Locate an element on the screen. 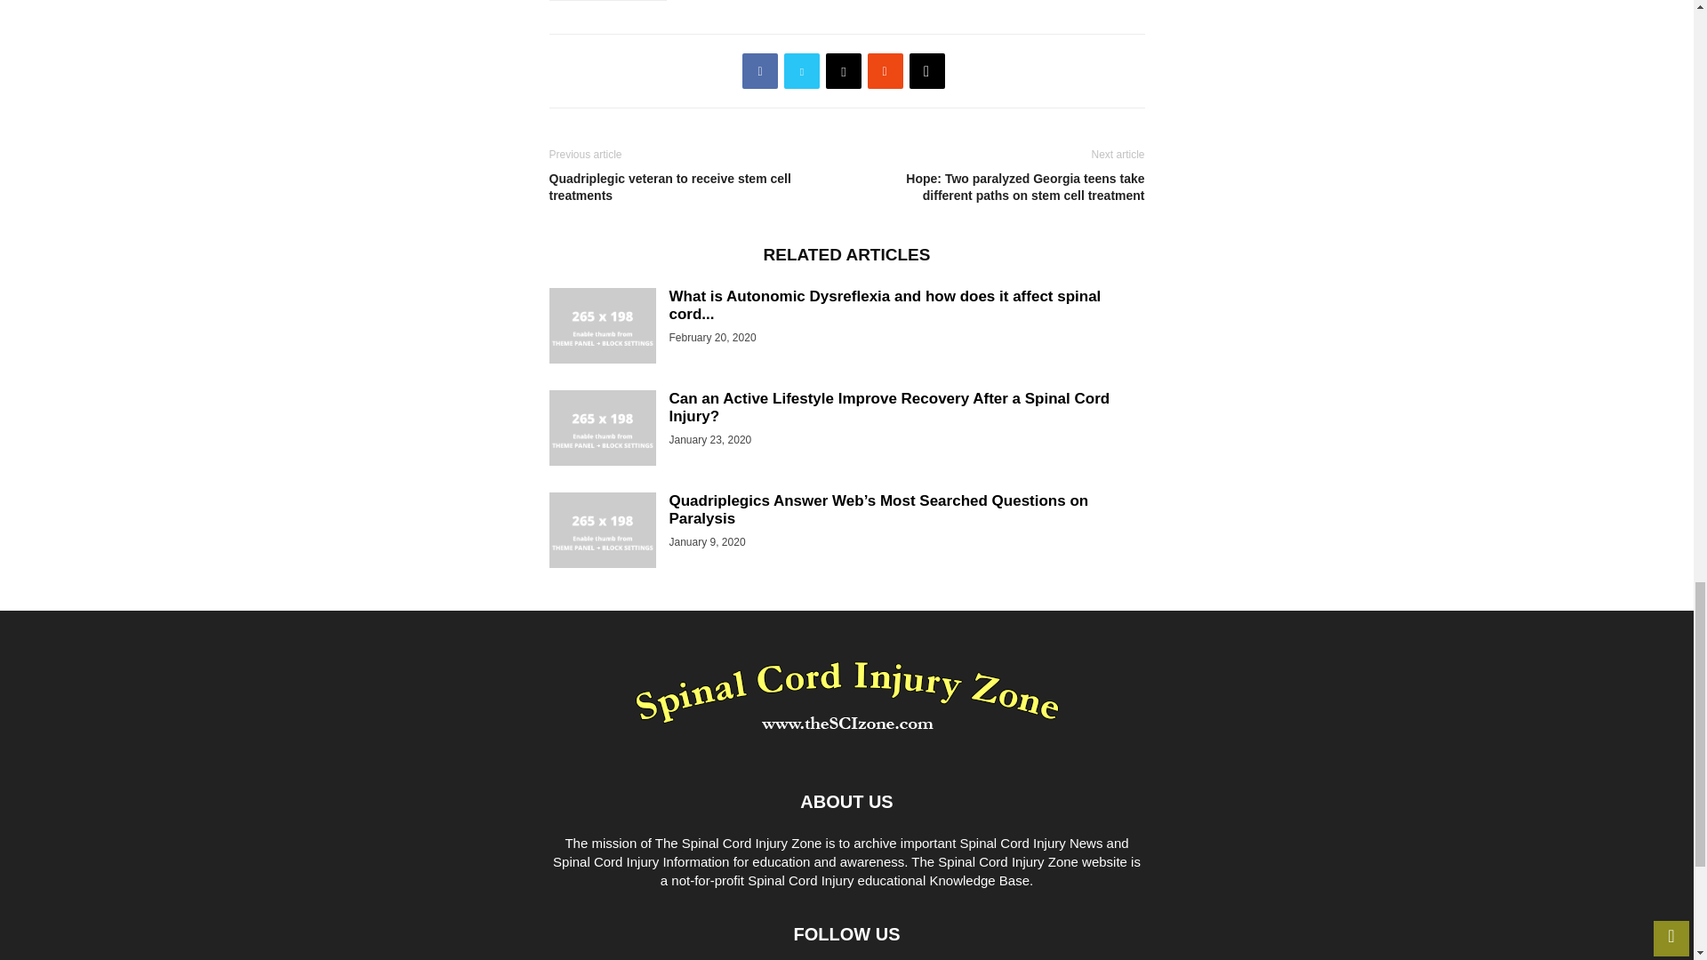 Image resolution: width=1707 pixels, height=960 pixels. Digg is located at coordinates (927, 71).